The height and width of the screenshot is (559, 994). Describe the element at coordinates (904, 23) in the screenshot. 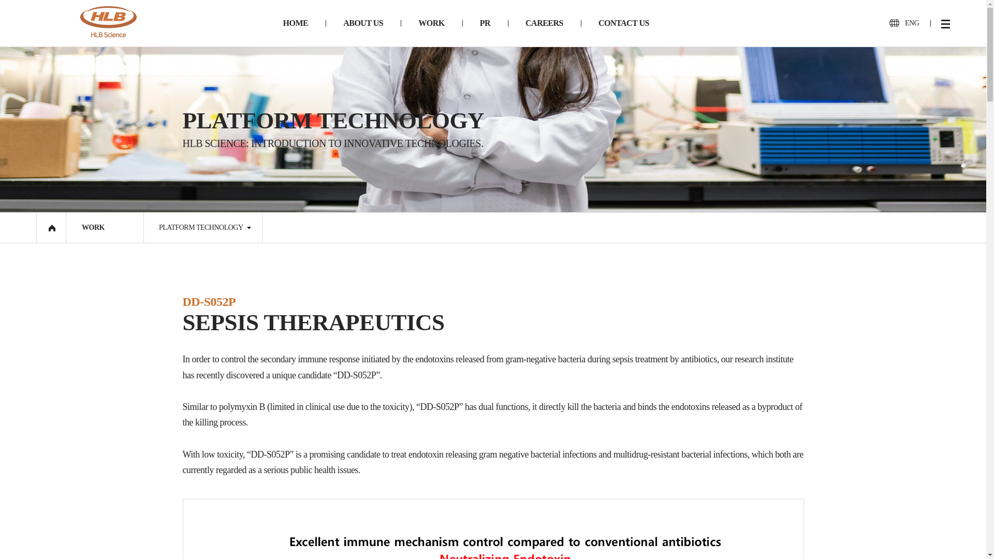

I see `ENG` at that location.